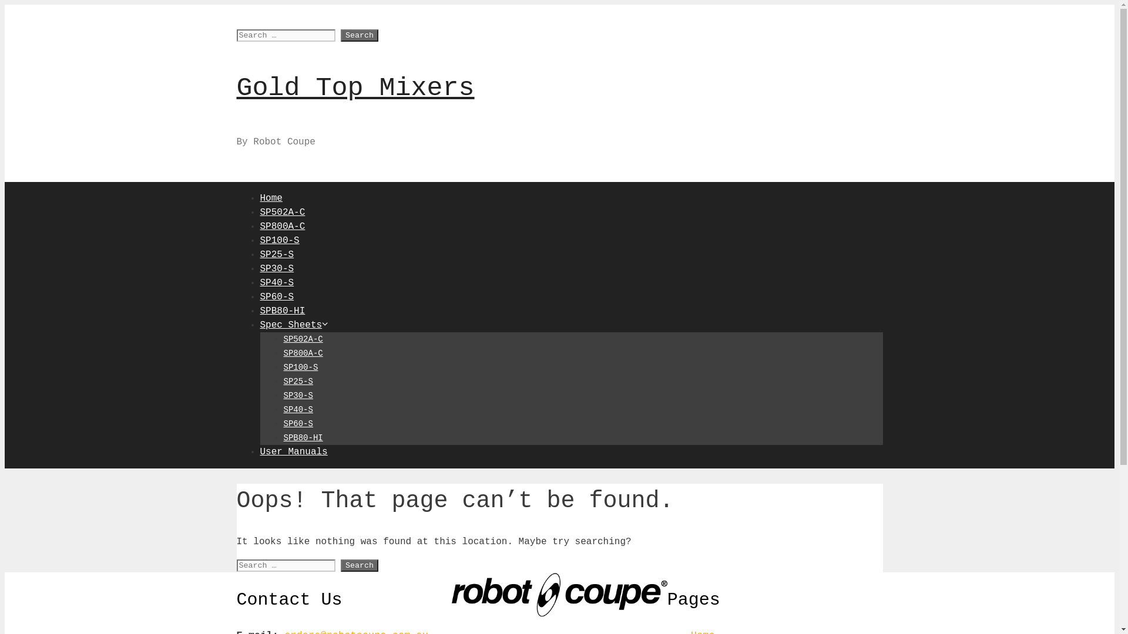 The image size is (1128, 634). What do you see at coordinates (355, 88) in the screenshot?
I see `Gold Top Mixers` at bounding box center [355, 88].